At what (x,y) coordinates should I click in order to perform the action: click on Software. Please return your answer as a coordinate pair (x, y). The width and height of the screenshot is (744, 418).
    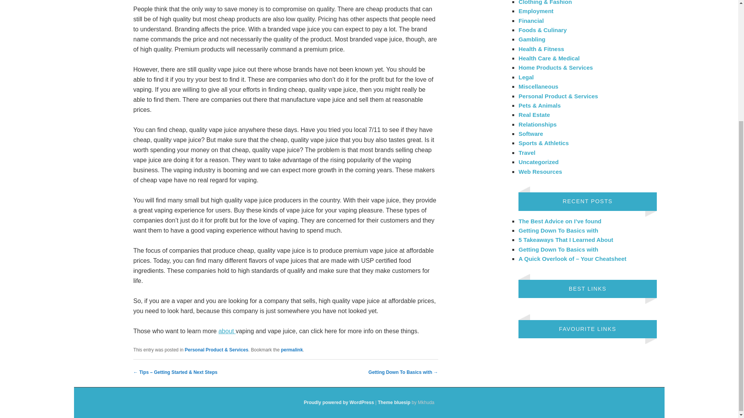
    Looking at the image, I should click on (531, 134).